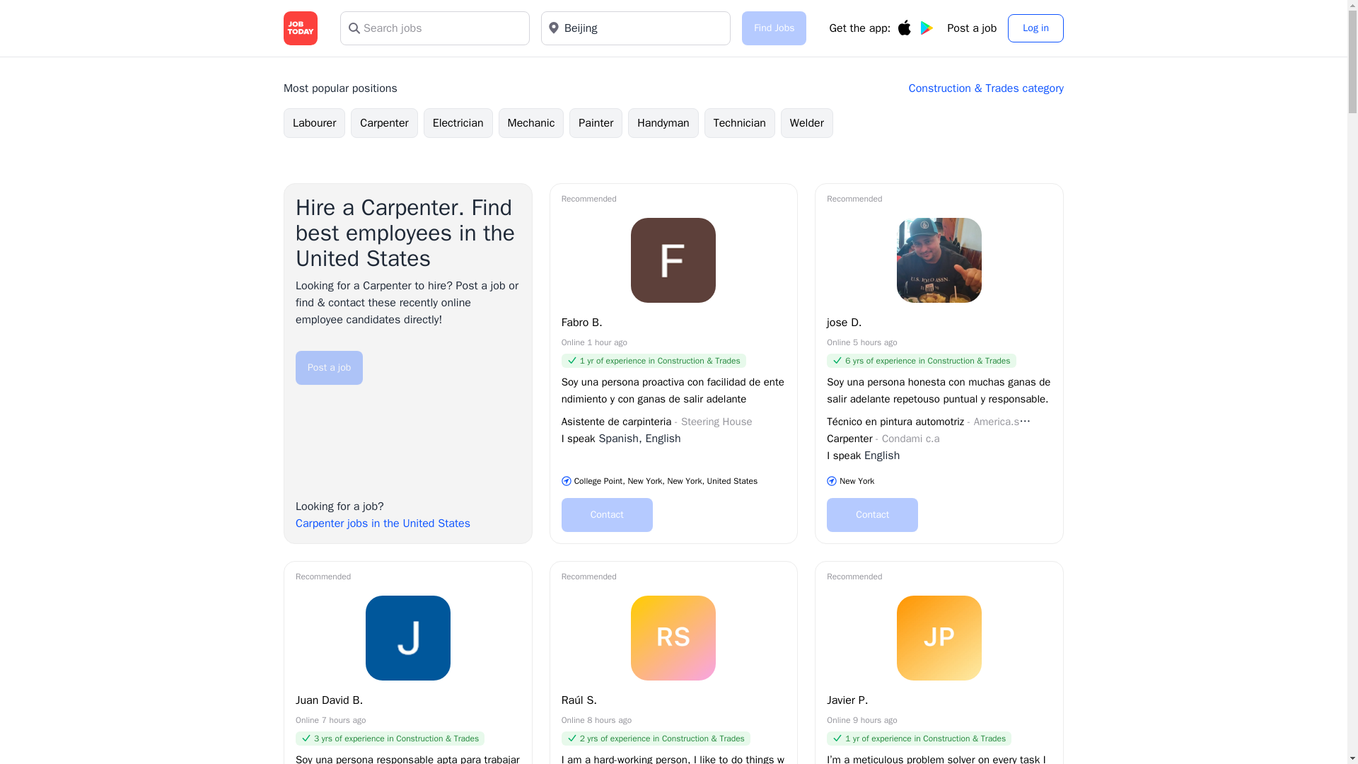 Image resolution: width=1358 pixels, height=764 pixels. What do you see at coordinates (807, 123) in the screenshot?
I see `Welder` at bounding box center [807, 123].